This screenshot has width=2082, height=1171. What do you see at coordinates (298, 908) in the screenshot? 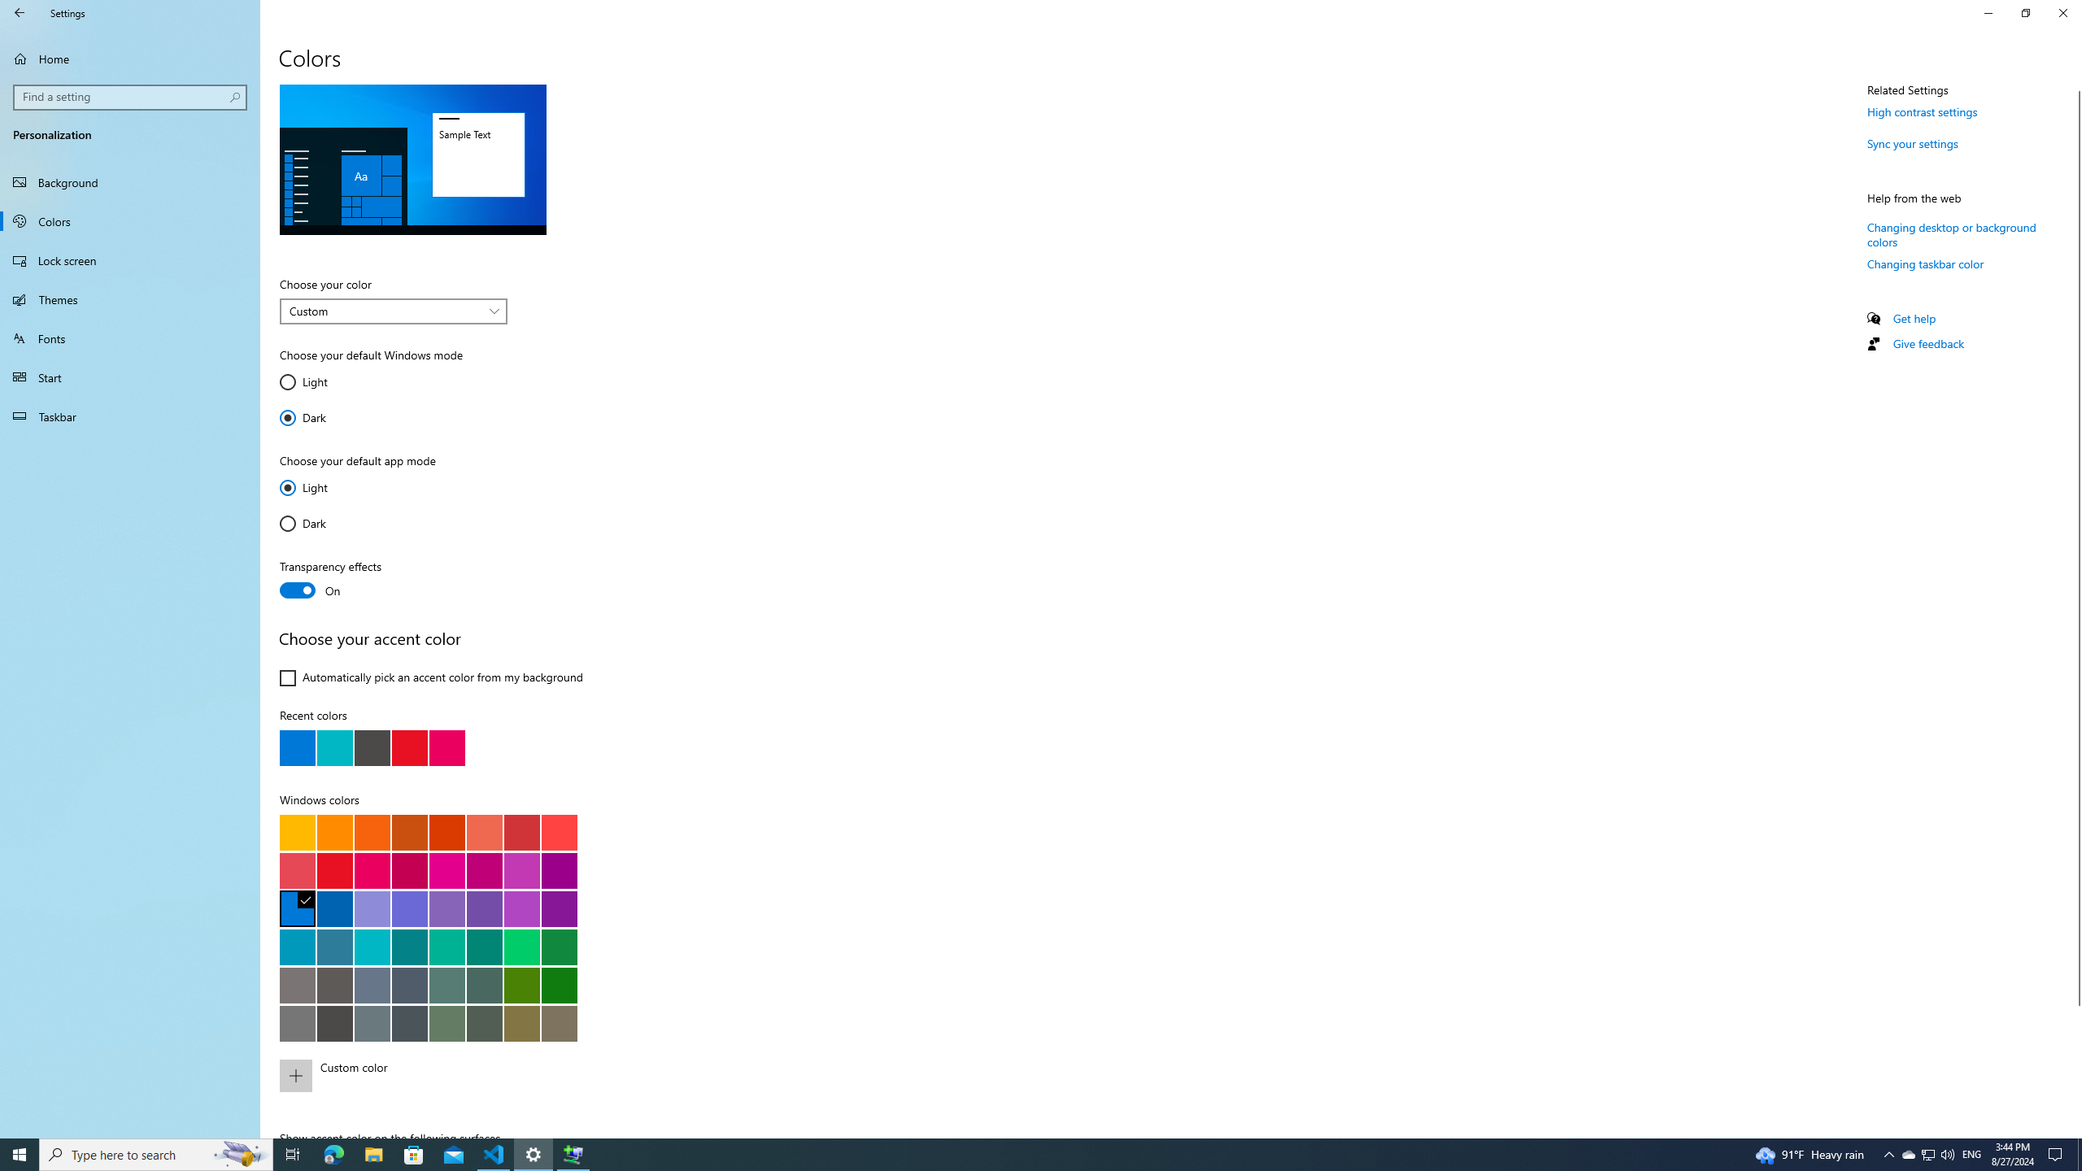
I see `Default blue` at bounding box center [298, 908].